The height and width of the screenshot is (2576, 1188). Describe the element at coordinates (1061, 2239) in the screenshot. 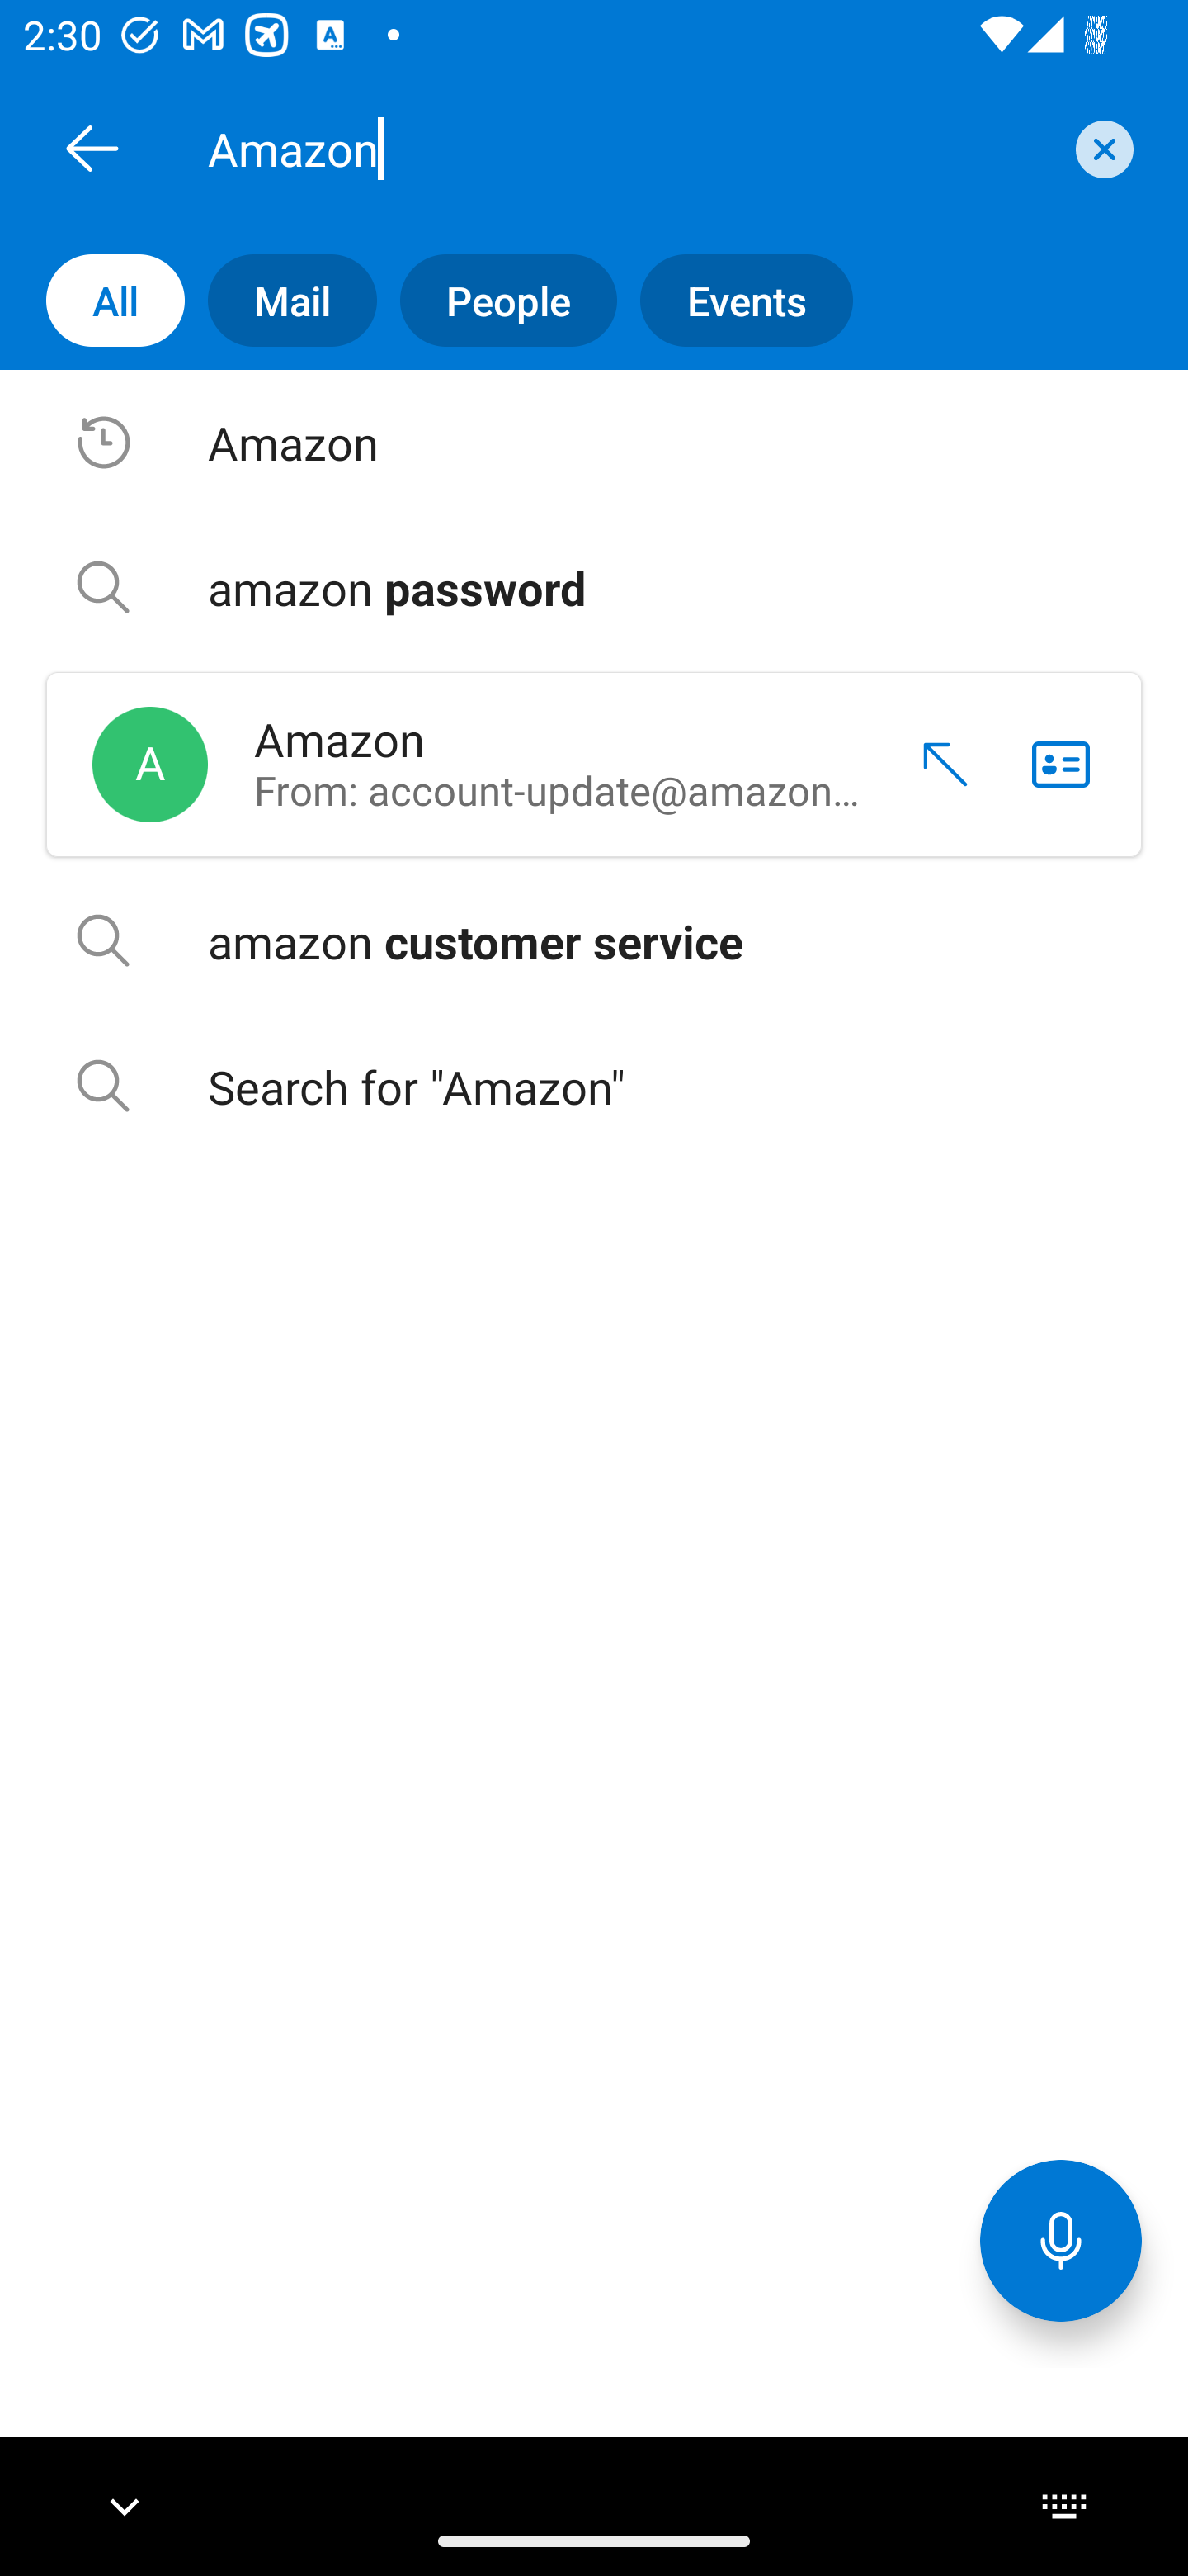

I see `Voice Assistant` at that location.